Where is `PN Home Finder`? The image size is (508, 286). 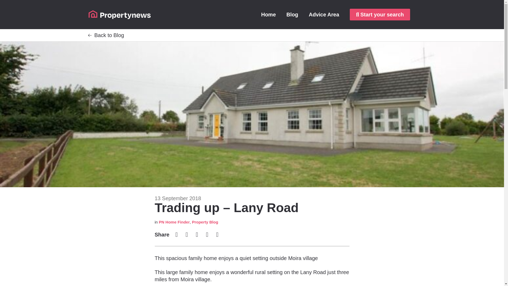 PN Home Finder is located at coordinates (174, 222).